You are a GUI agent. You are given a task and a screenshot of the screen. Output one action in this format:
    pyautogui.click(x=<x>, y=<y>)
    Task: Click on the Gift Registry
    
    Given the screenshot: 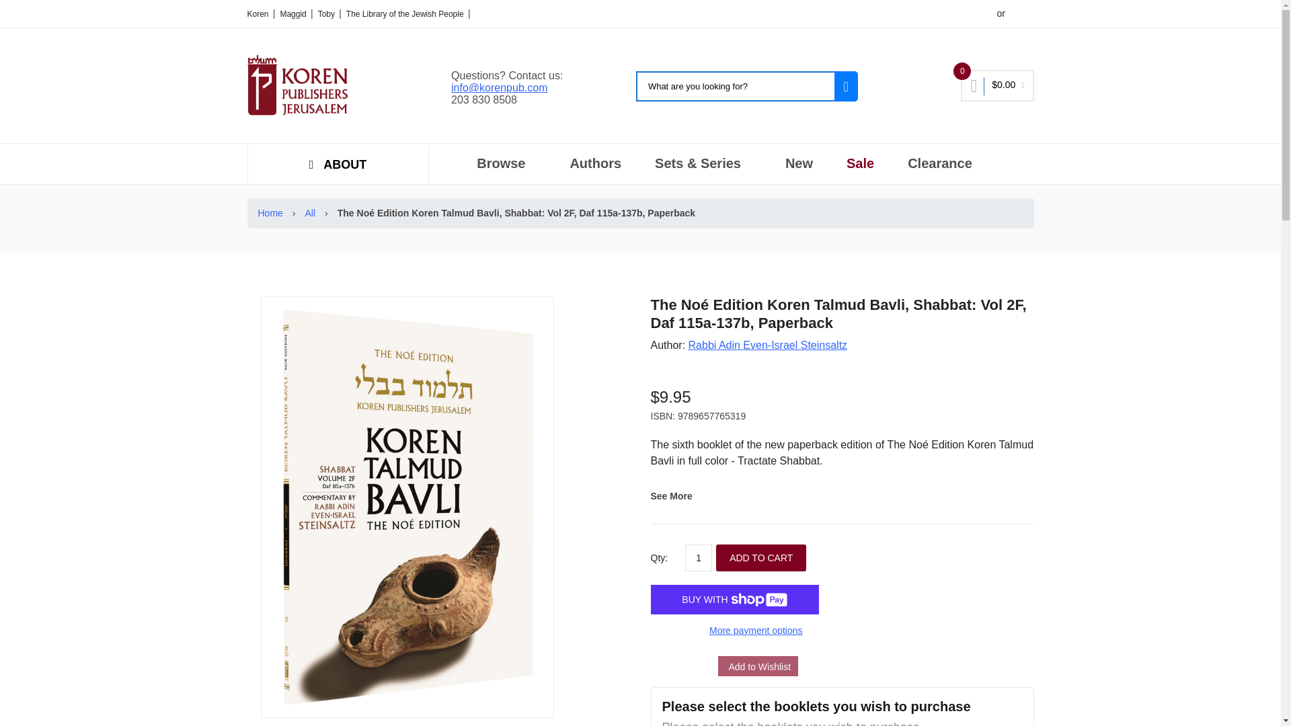 What is the action you would take?
    pyautogui.click(x=788, y=14)
    